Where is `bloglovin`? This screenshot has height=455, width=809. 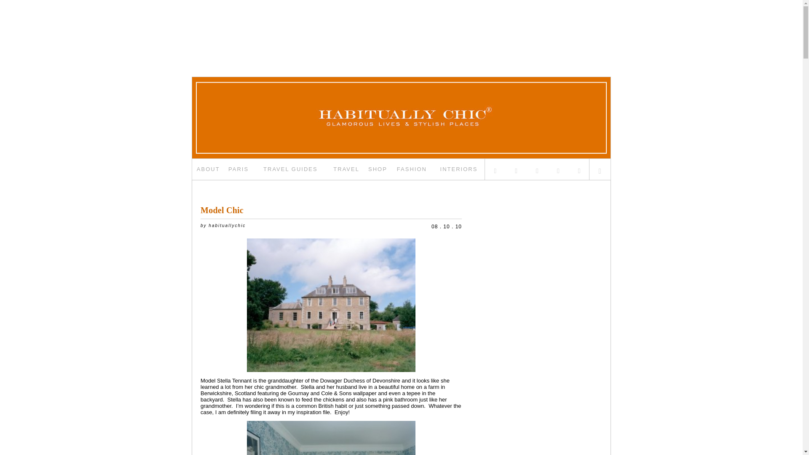 bloglovin is located at coordinates (579, 169).